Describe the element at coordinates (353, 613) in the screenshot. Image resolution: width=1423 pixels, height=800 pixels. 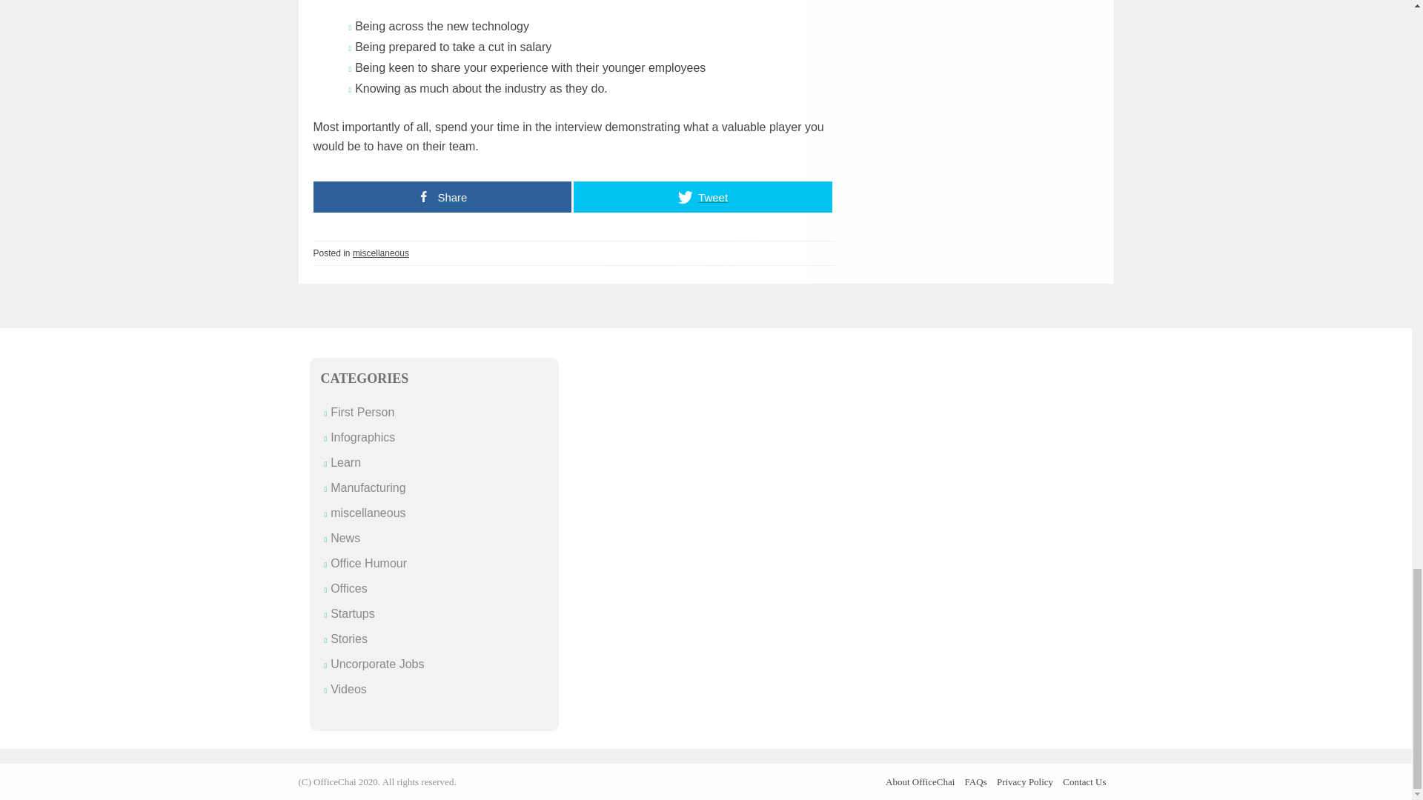
I see `Startups` at that location.